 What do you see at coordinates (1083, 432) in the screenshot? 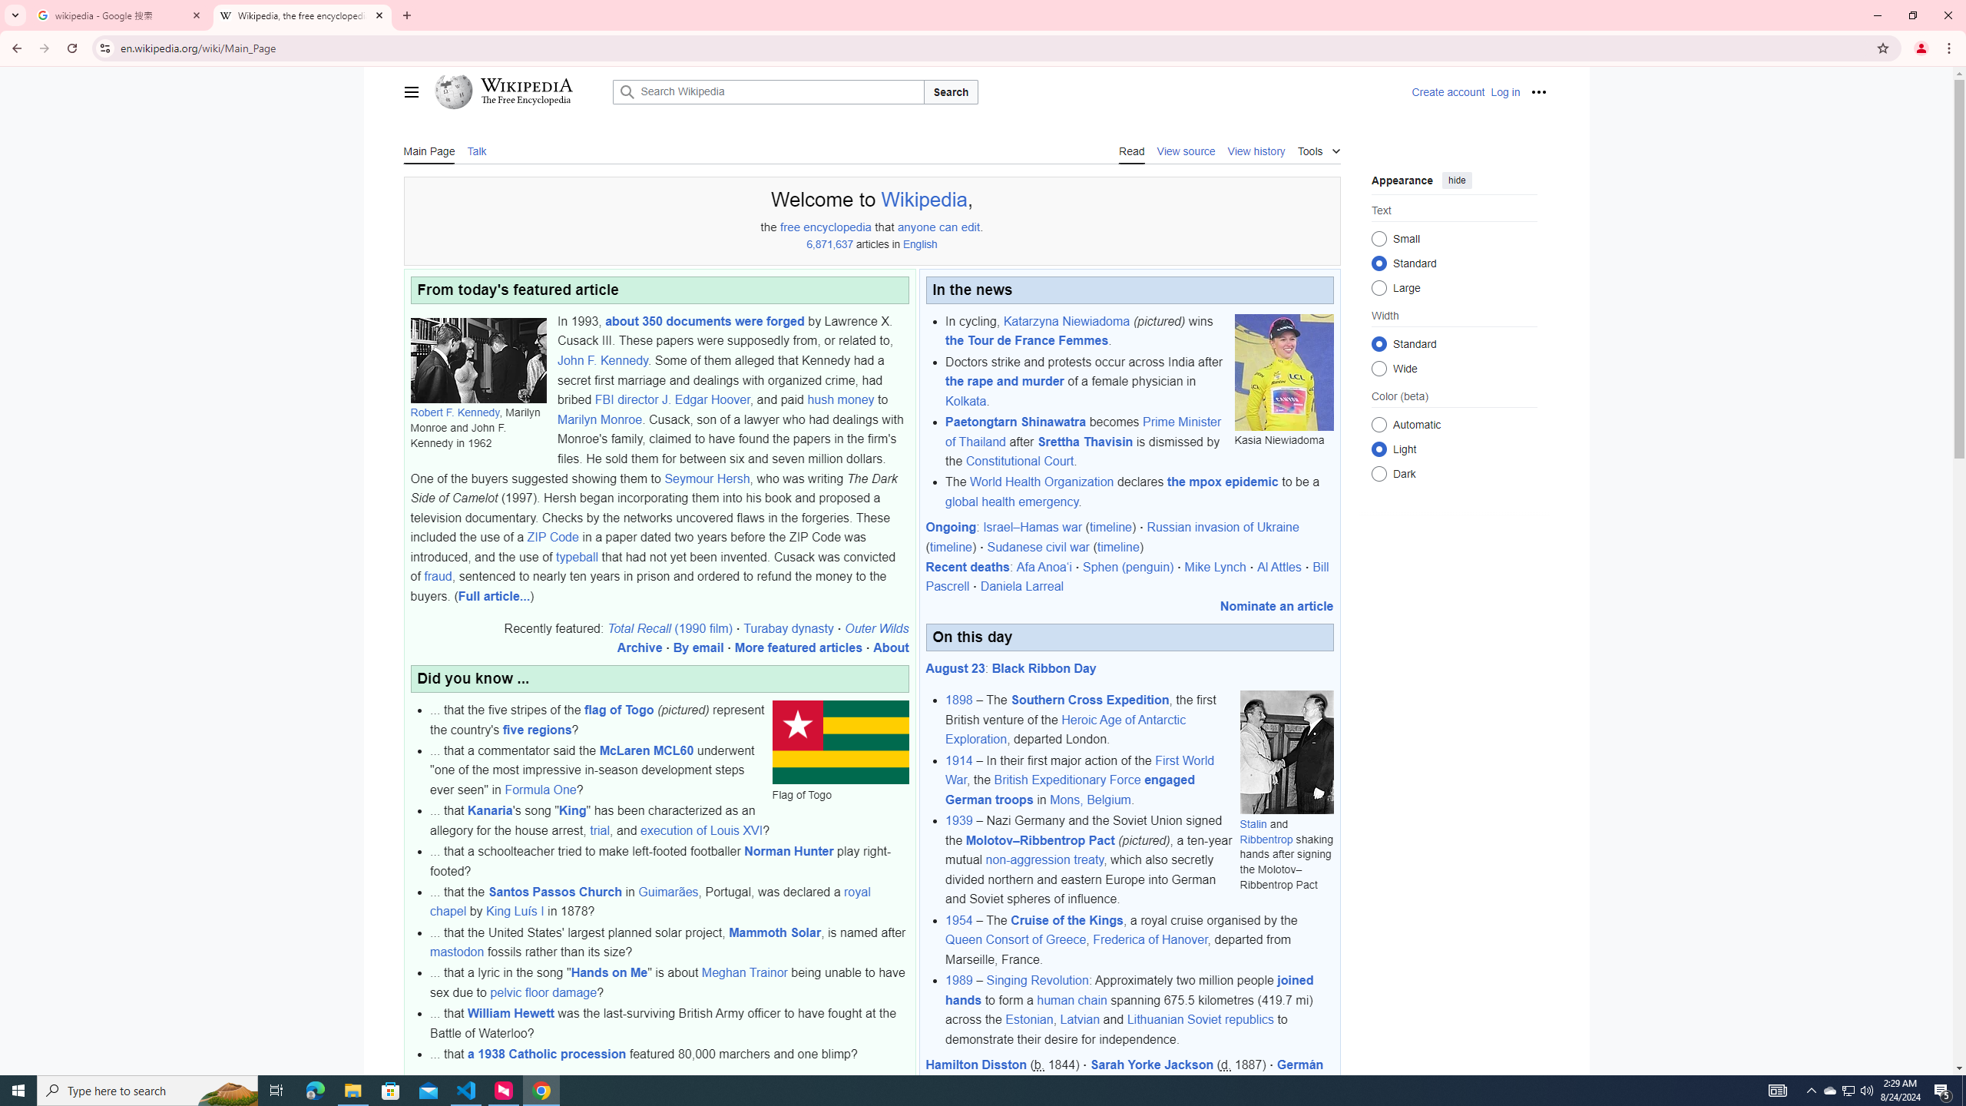
I see `Prime Minister of Thailand` at bounding box center [1083, 432].